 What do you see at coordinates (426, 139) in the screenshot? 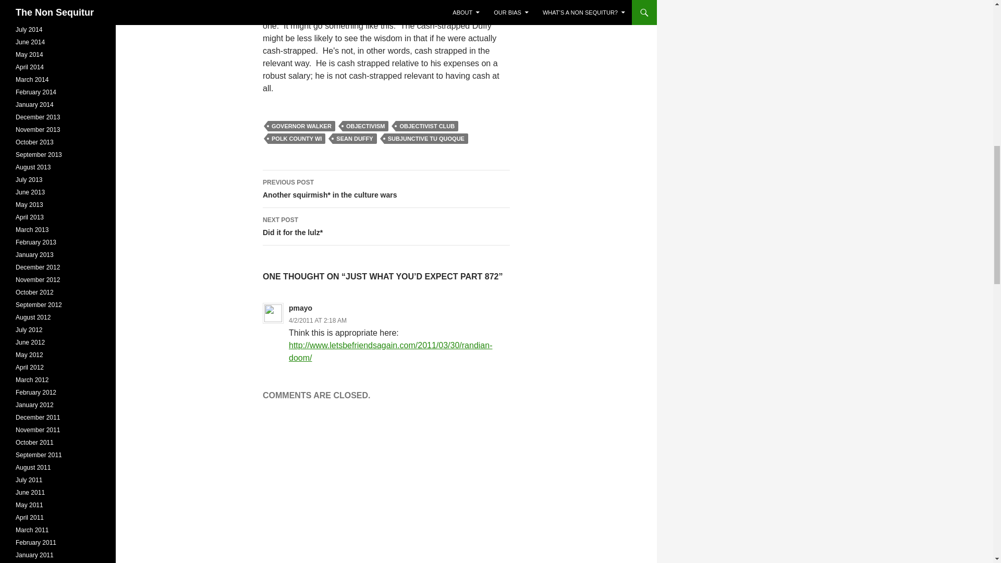
I see `SUBJUNCTIVE TU QUOQUE` at bounding box center [426, 139].